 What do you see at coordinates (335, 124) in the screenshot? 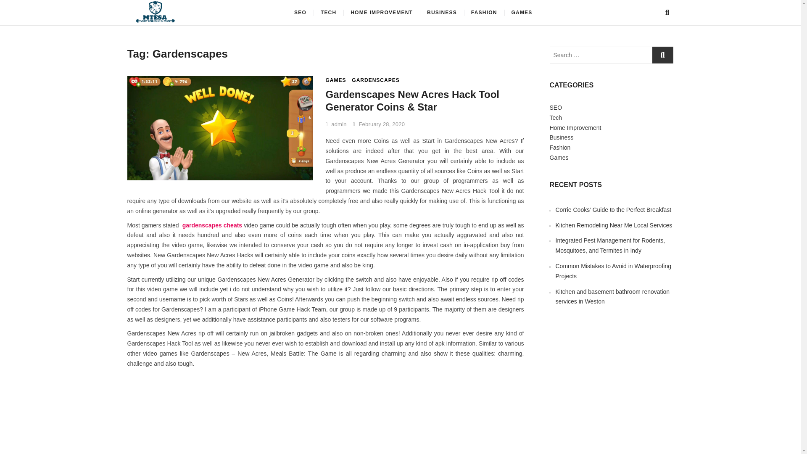
I see `admin` at bounding box center [335, 124].